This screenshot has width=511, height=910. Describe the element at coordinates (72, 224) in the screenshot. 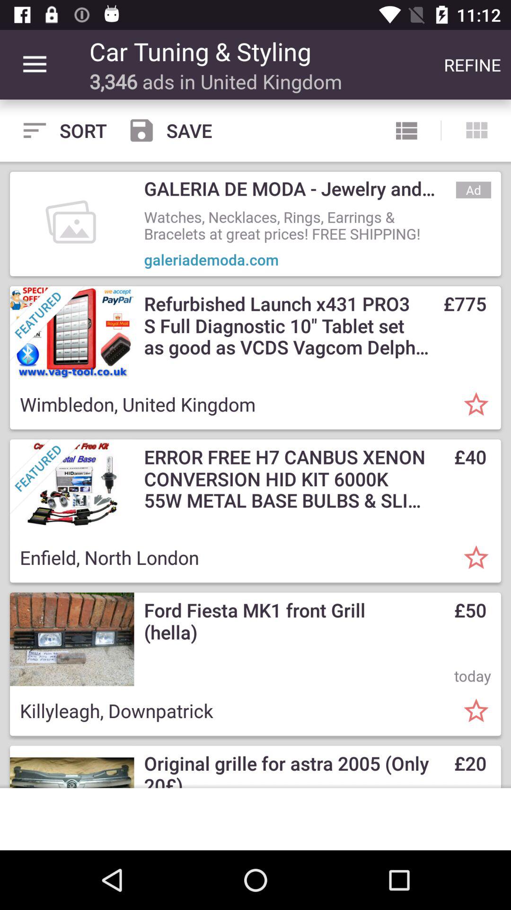

I see `select the first image below sort` at that location.